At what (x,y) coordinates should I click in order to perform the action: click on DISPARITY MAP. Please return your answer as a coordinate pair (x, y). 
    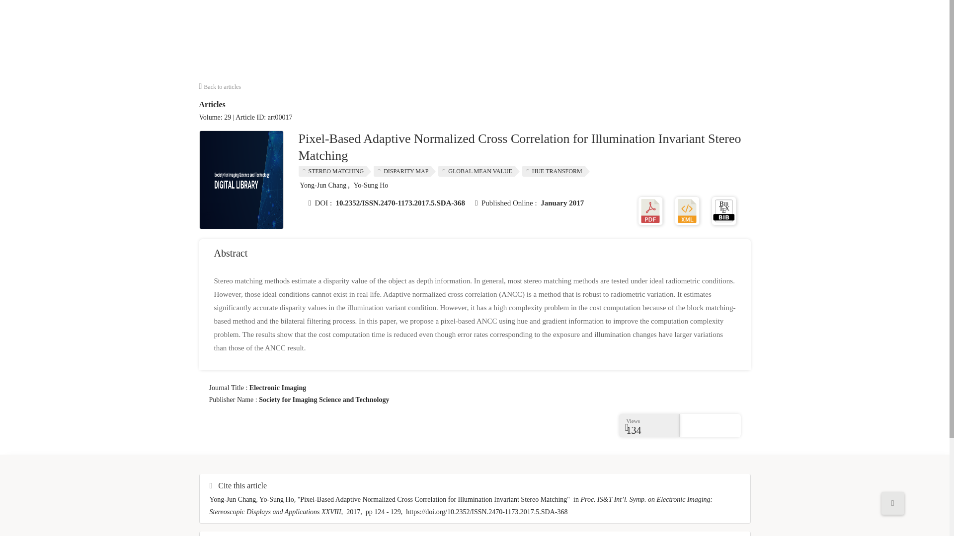
    Looking at the image, I should click on (404, 171).